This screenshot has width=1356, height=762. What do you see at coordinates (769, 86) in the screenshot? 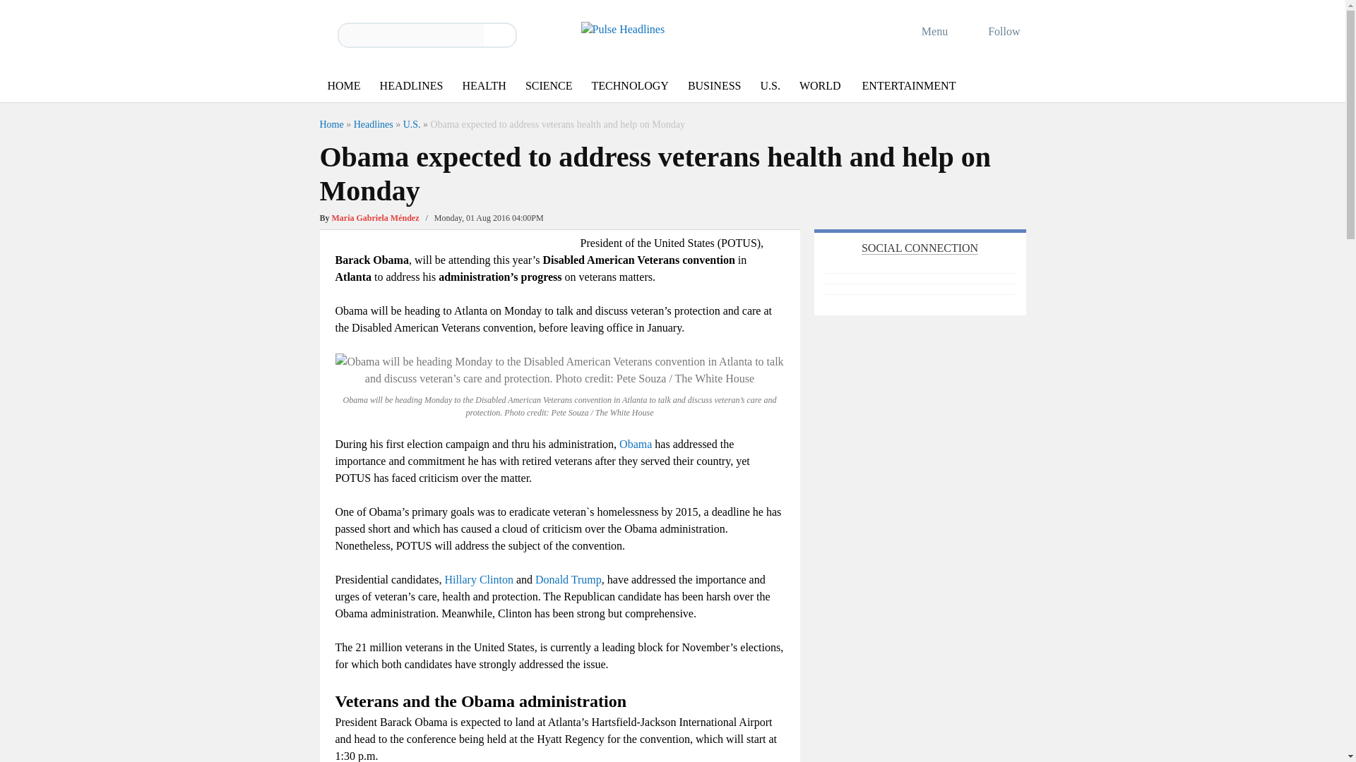
I see `U.S.` at bounding box center [769, 86].